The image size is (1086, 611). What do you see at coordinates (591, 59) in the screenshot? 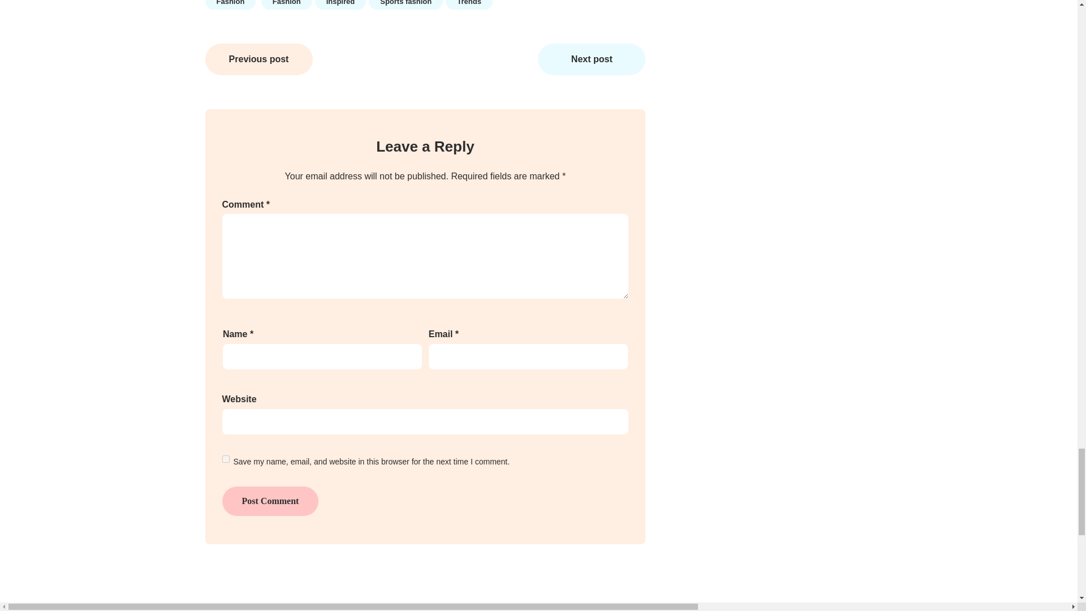
I see `Next post` at bounding box center [591, 59].